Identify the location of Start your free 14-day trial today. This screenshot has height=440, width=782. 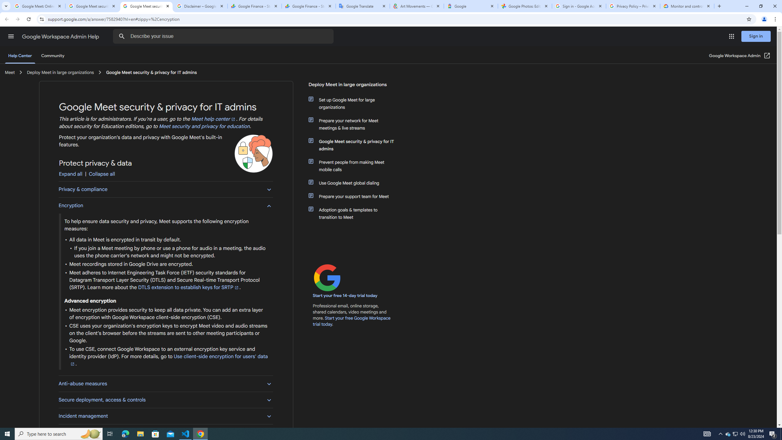
(345, 296).